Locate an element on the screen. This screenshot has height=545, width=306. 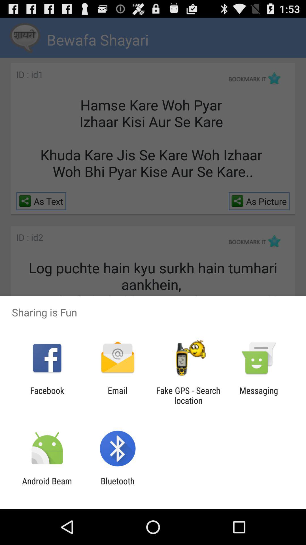
open messaging is located at coordinates (259, 395).